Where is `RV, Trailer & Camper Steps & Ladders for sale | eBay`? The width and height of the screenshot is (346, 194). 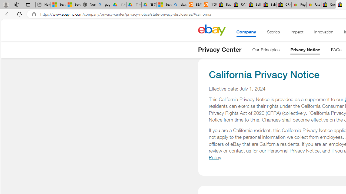 RV, Trailer & Camper Steps & Ladders for sale | eBay is located at coordinates (239, 5).